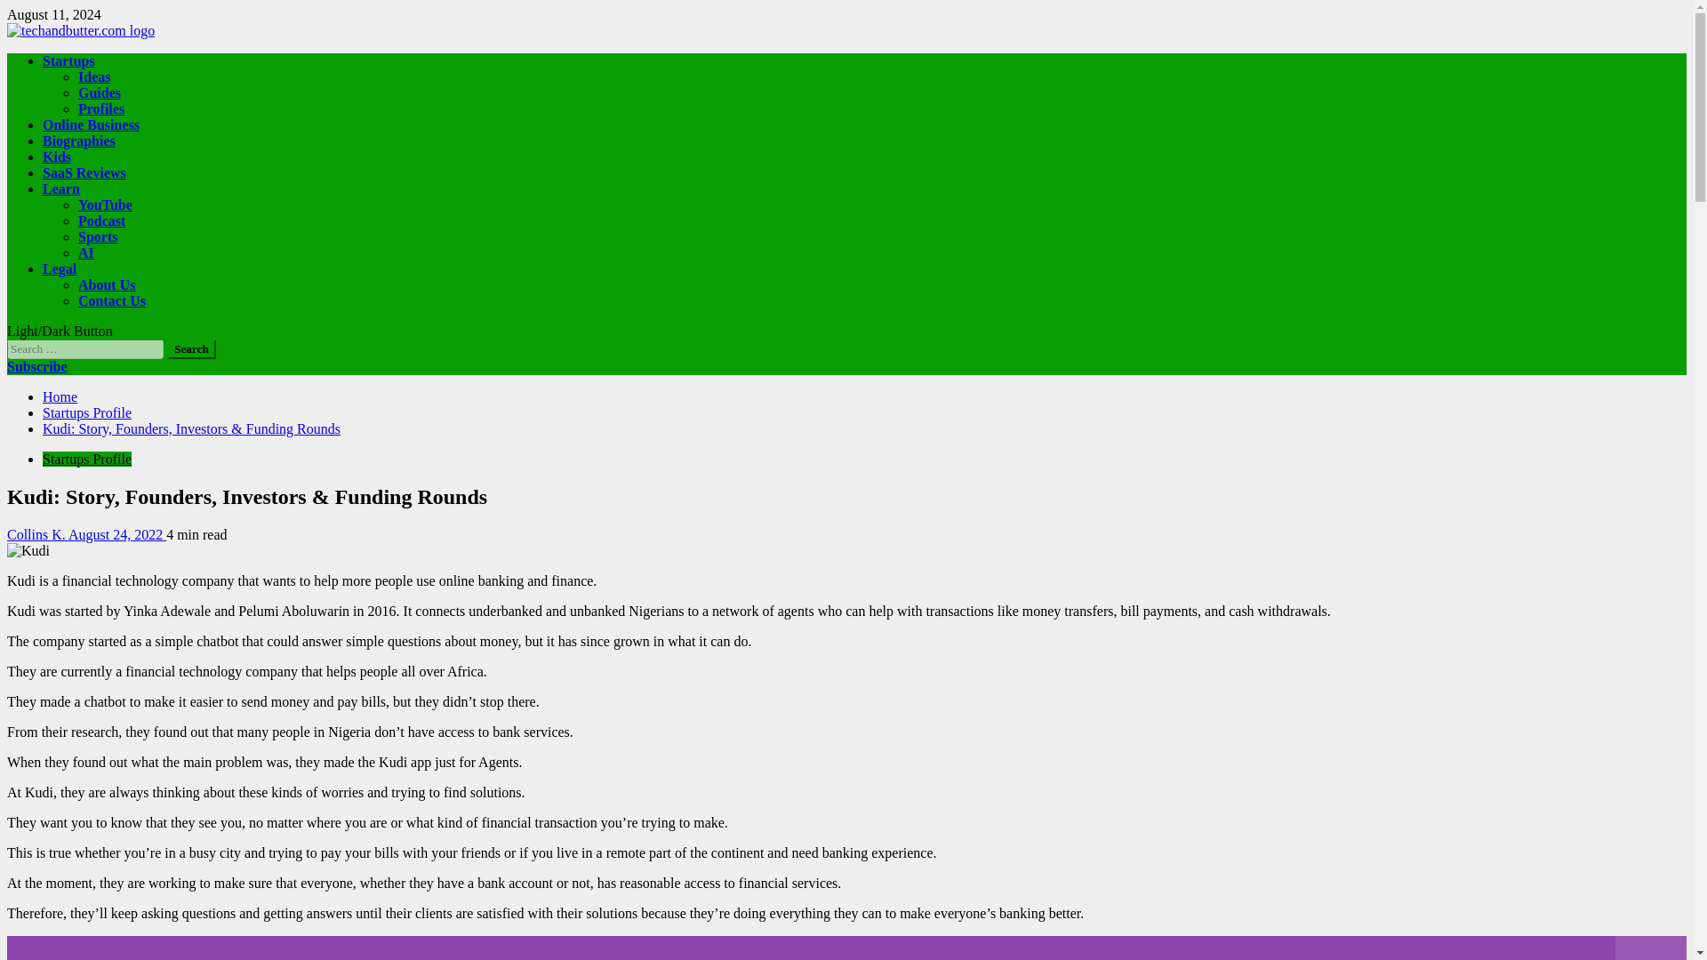  I want to click on Search, so click(192, 348).